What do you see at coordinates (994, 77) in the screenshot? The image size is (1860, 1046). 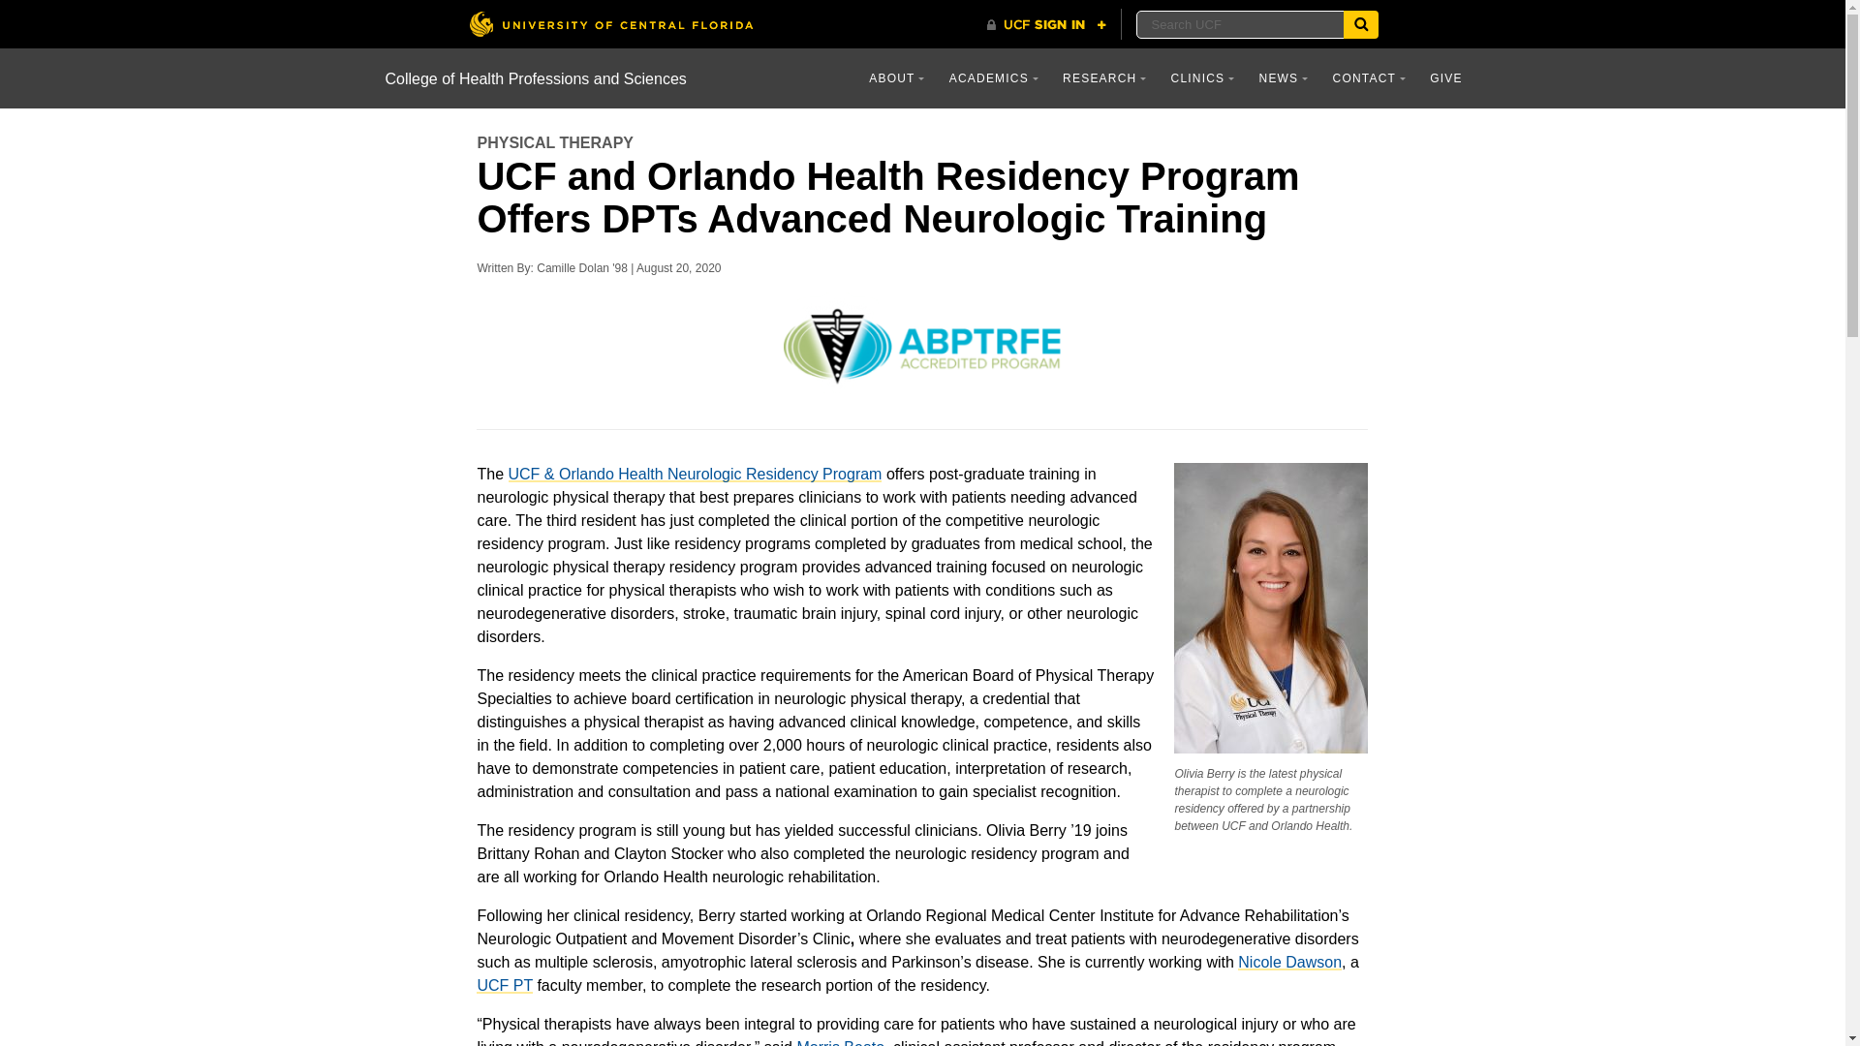 I see `ACADEMICS` at bounding box center [994, 77].